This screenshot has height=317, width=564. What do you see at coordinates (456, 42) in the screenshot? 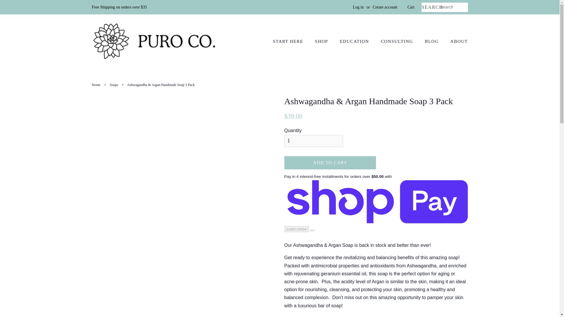
I see `ABOUT` at bounding box center [456, 42].